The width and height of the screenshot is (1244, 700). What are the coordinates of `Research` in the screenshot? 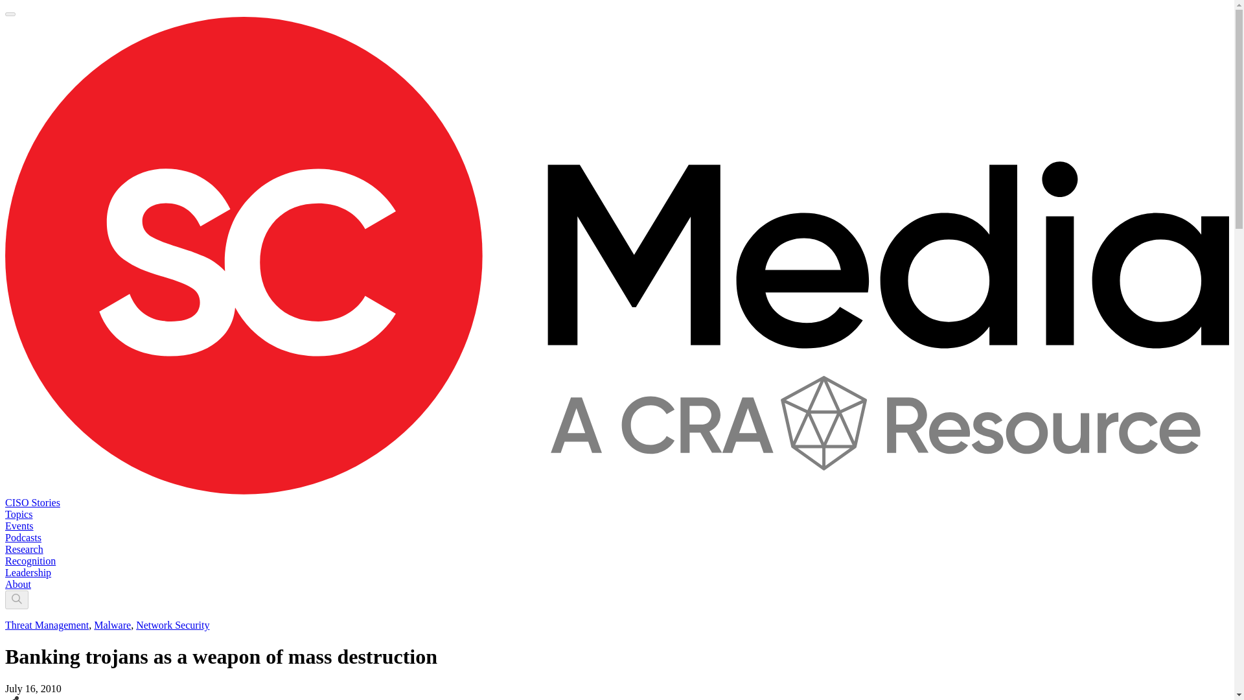 It's located at (24, 550).